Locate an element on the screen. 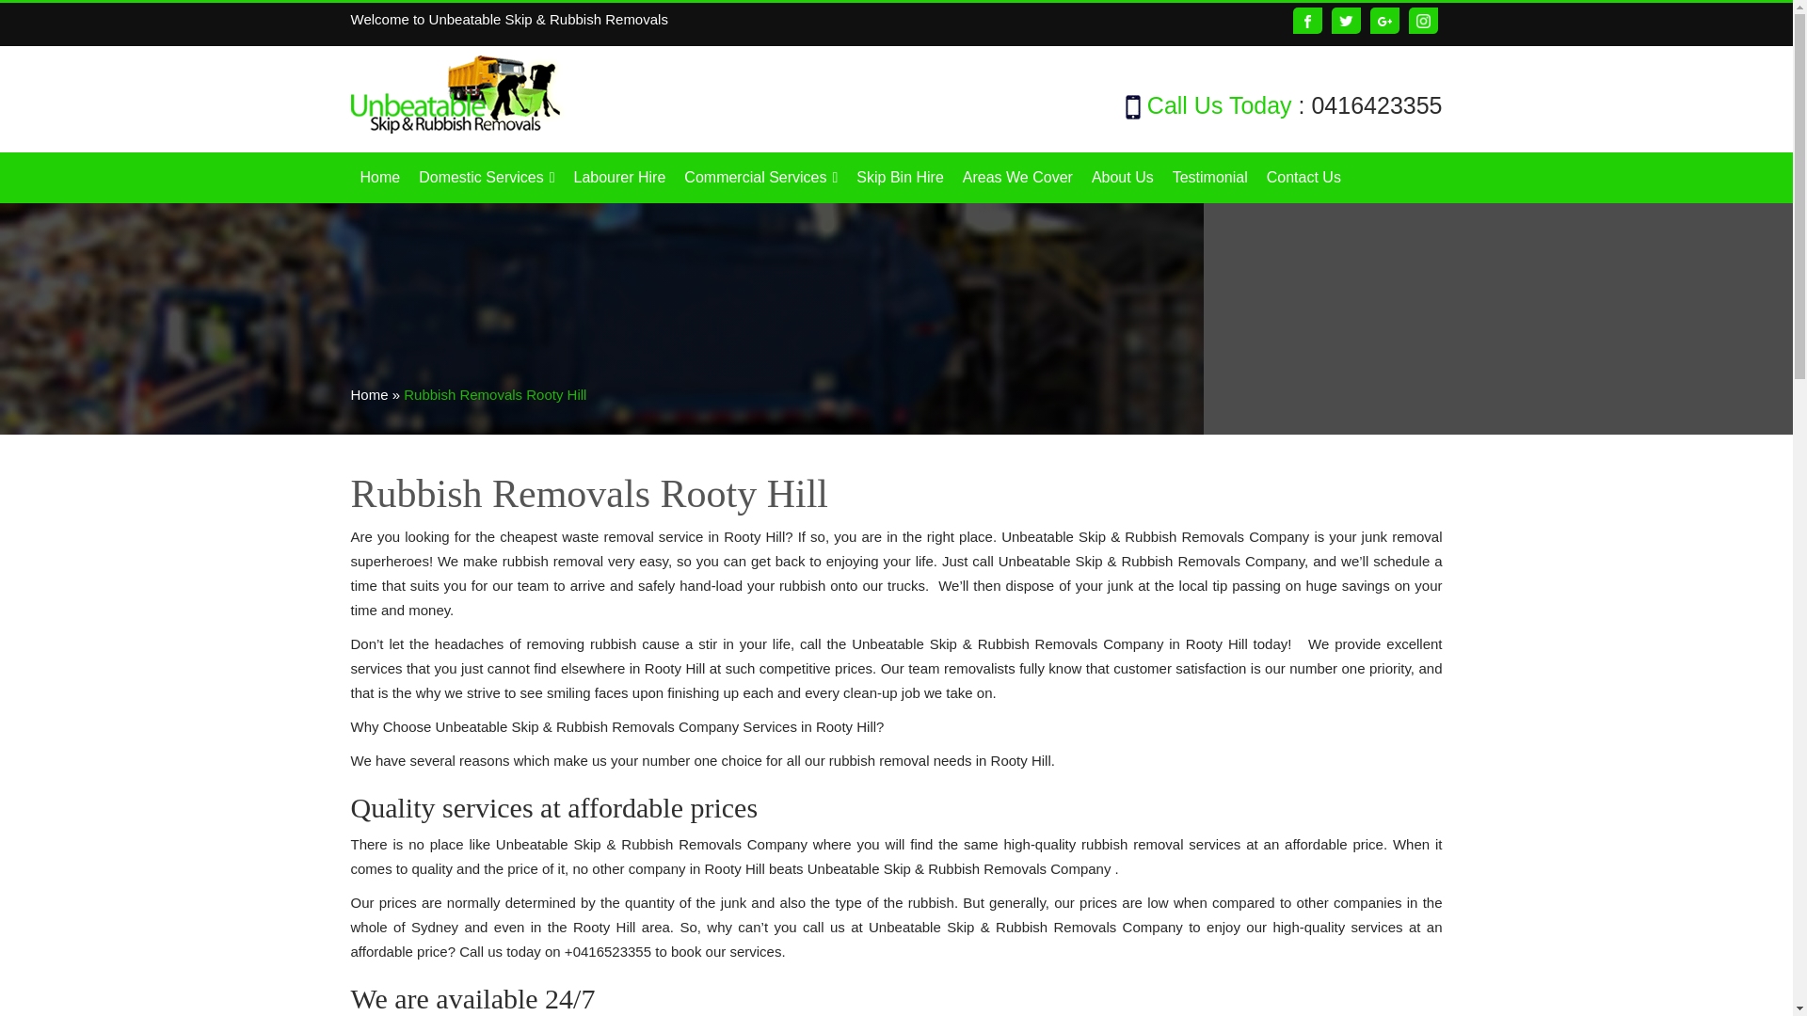  Labourer Hire is located at coordinates (619, 178).